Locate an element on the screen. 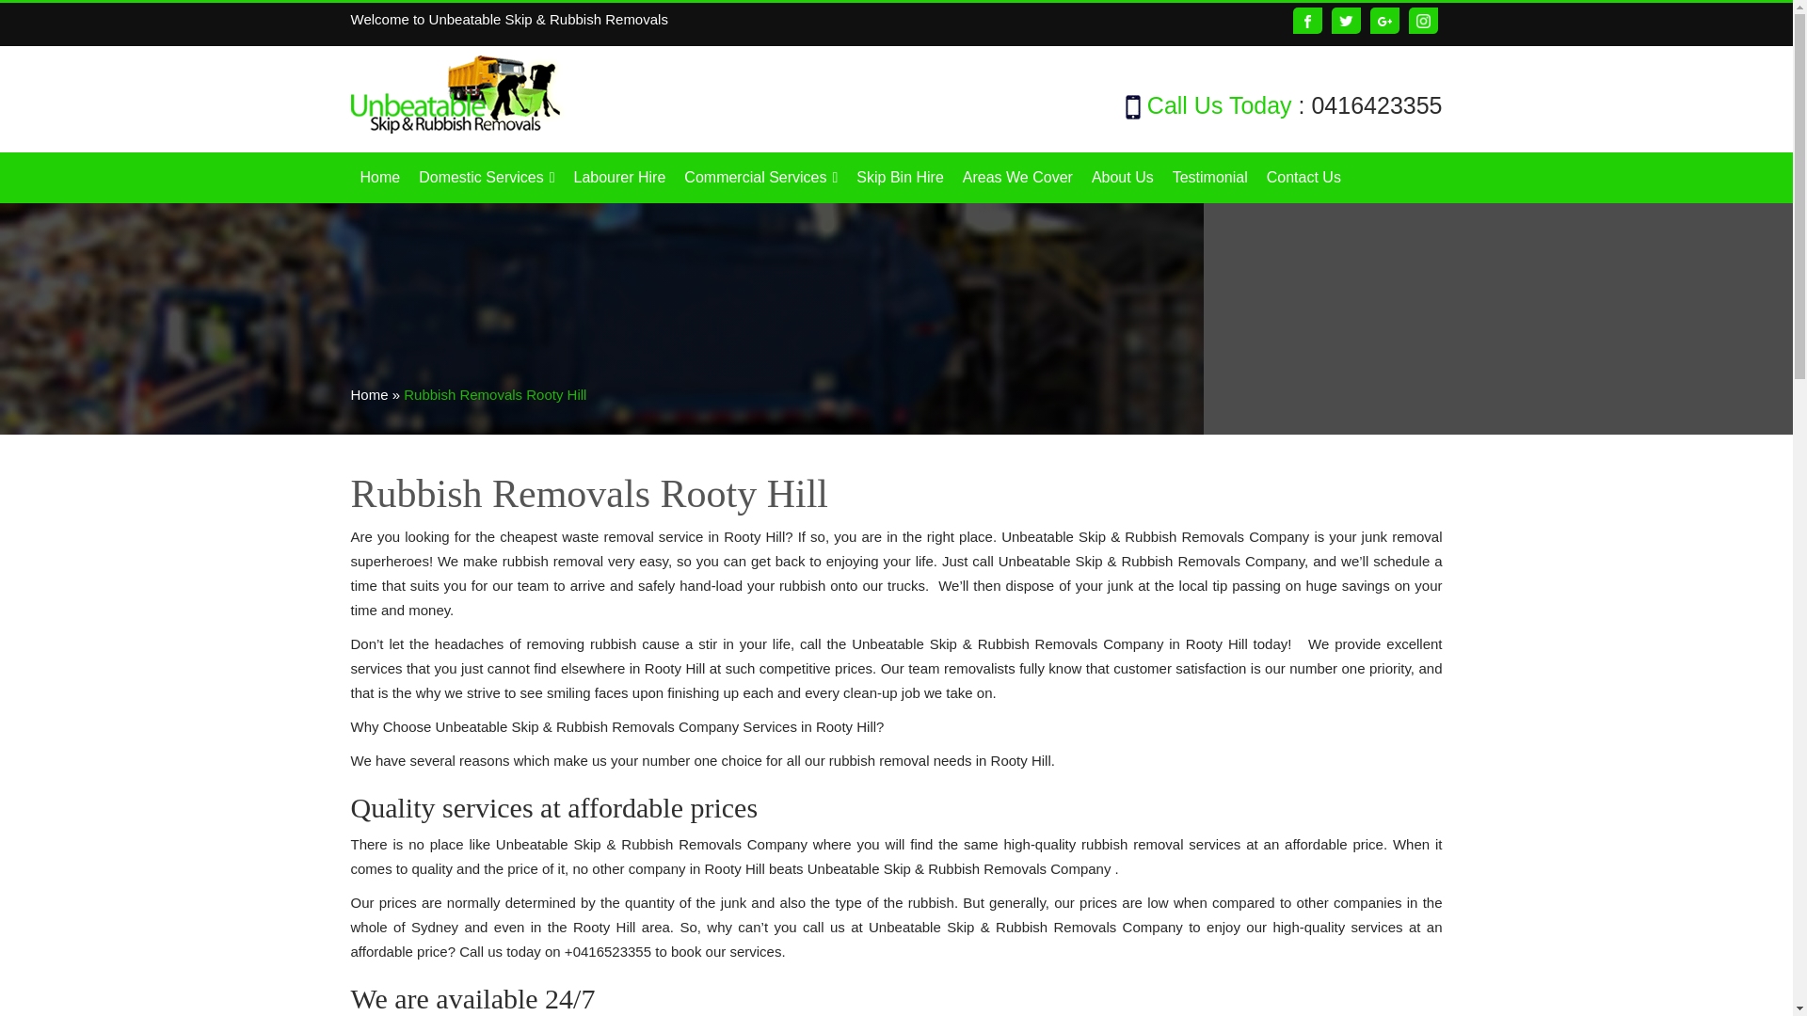  Labourer Hire is located at coordinates (619, 178).